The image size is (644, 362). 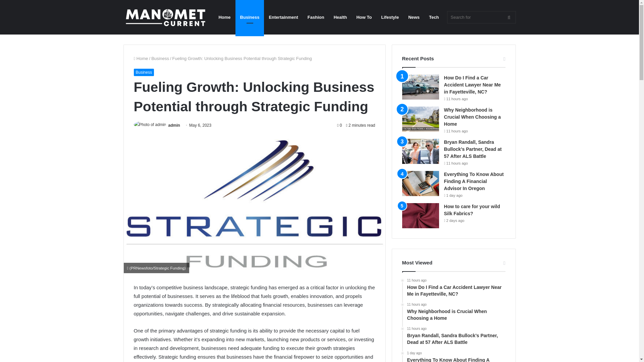 I want to click on admin, so click(x=174, y=125).